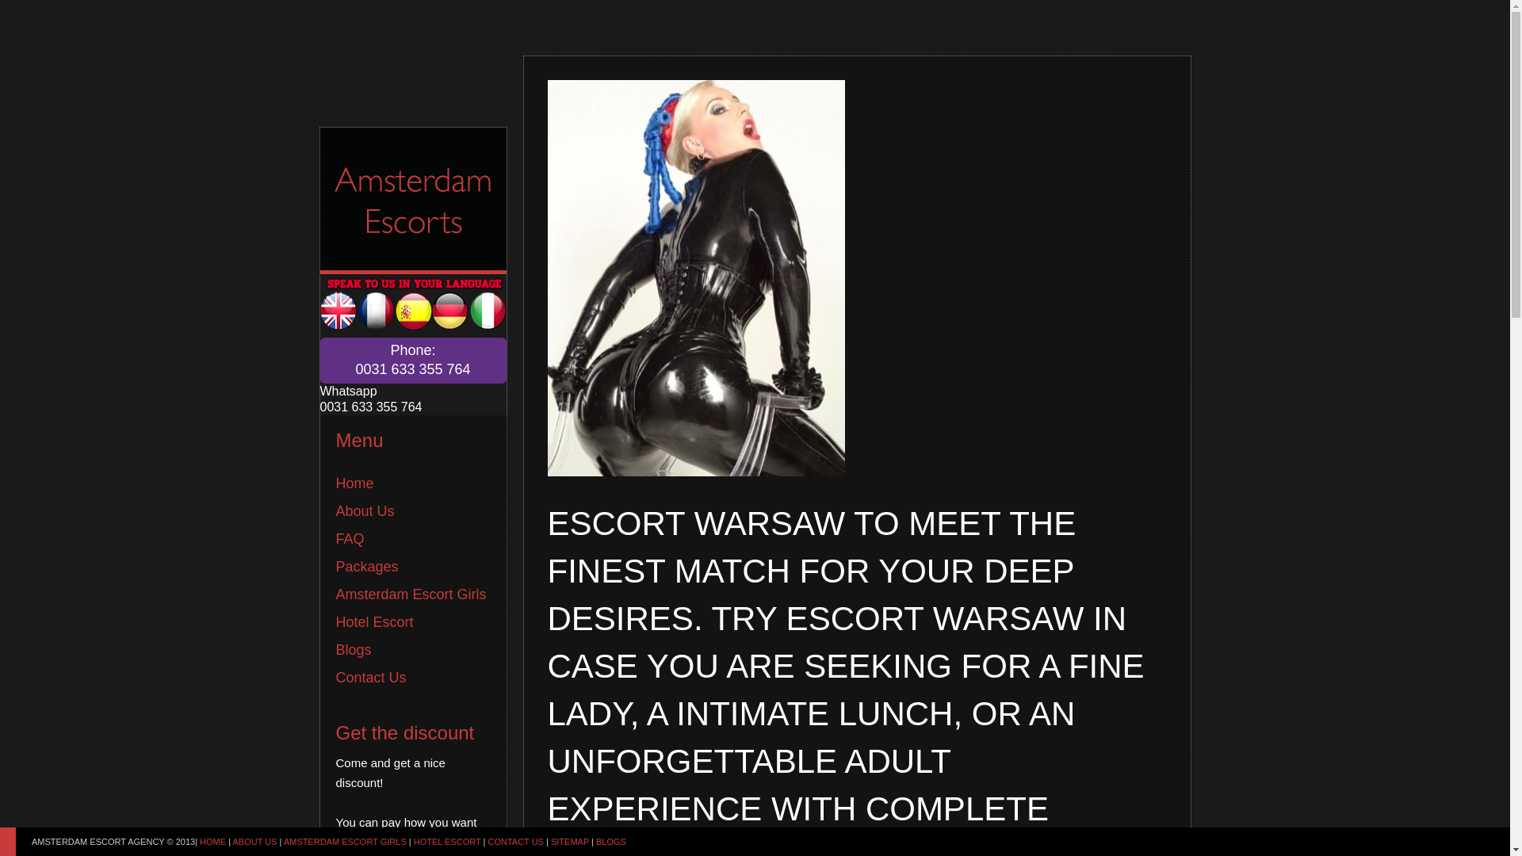  Describe the element at coordinates (610, 842) in the screenshot. I see `HOME` at that location.